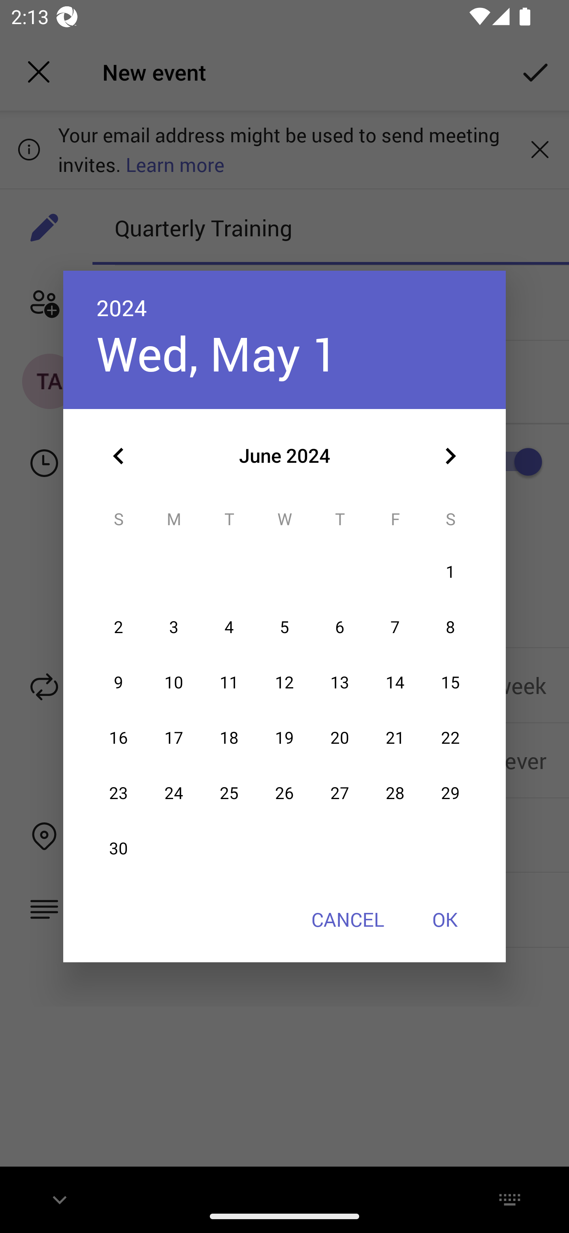  What do you see at coordinates (340, 628) in the screenshot?
I see `6 06 June 2024` at bounding box center [340, 628].